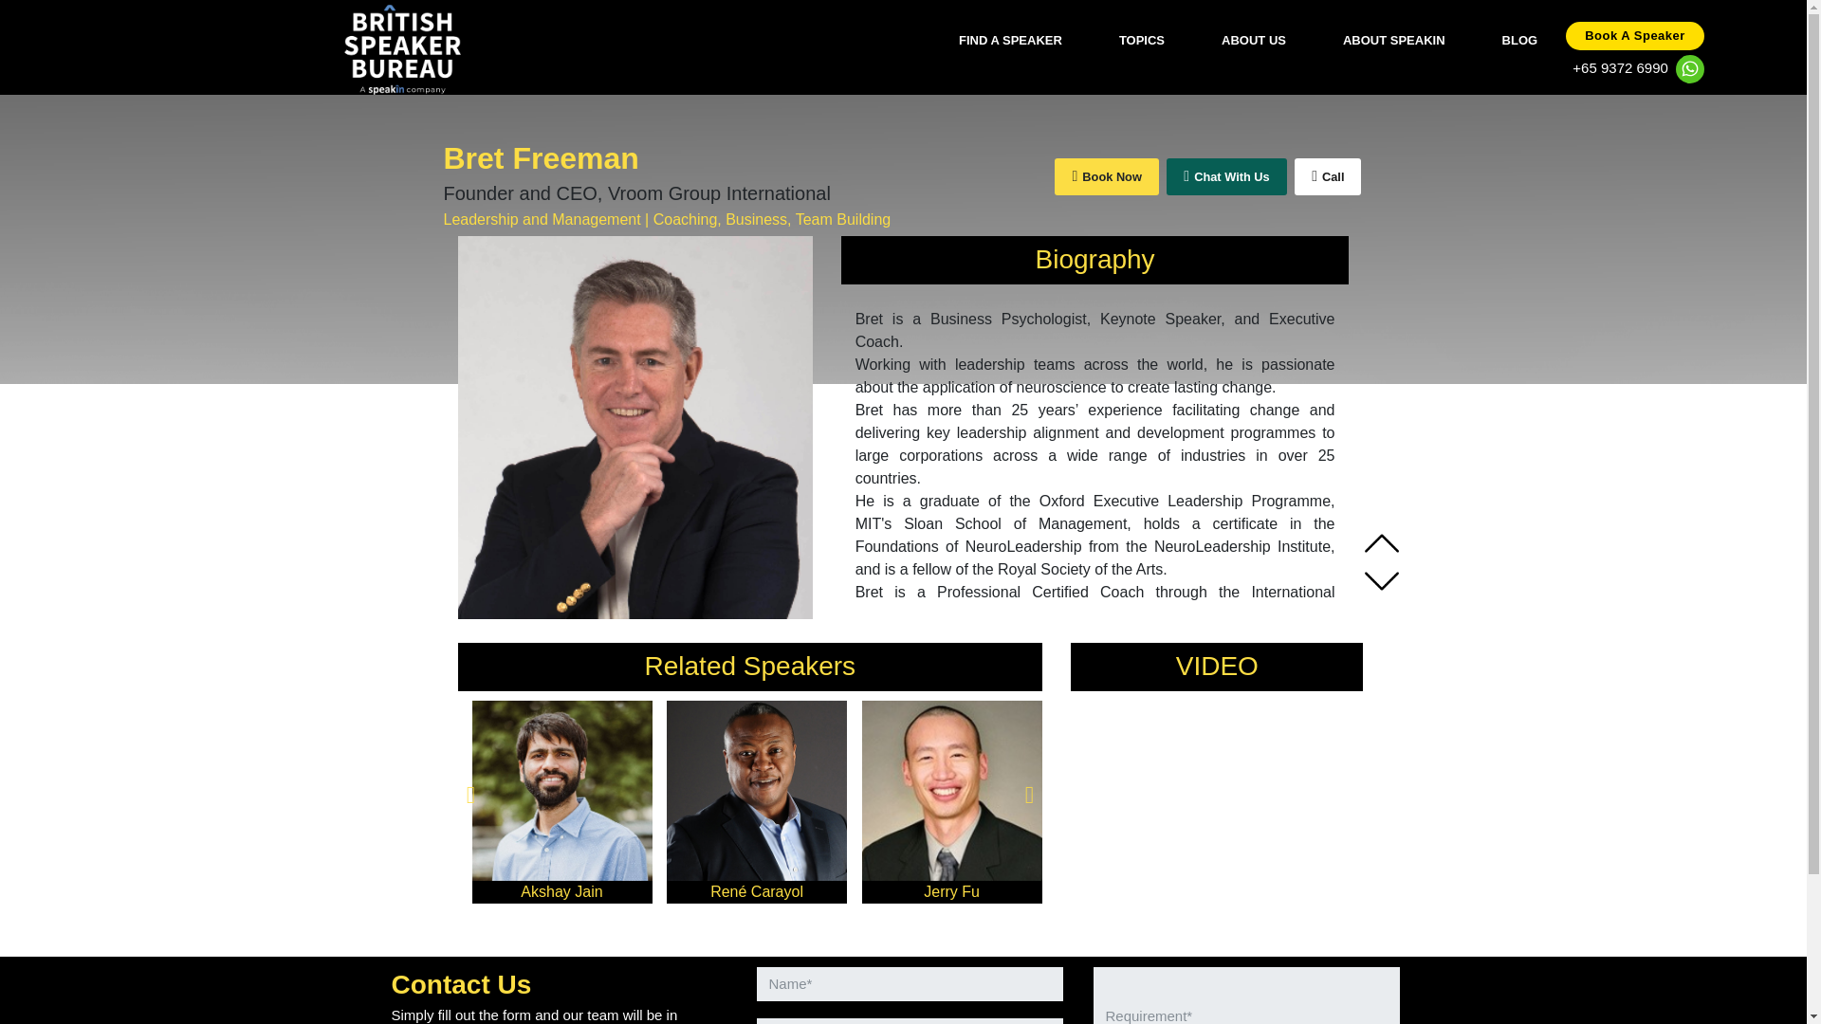 The width and height of the screenshot is (1821, 1024). I want to click on Jerry Fu, so click(951, 842).